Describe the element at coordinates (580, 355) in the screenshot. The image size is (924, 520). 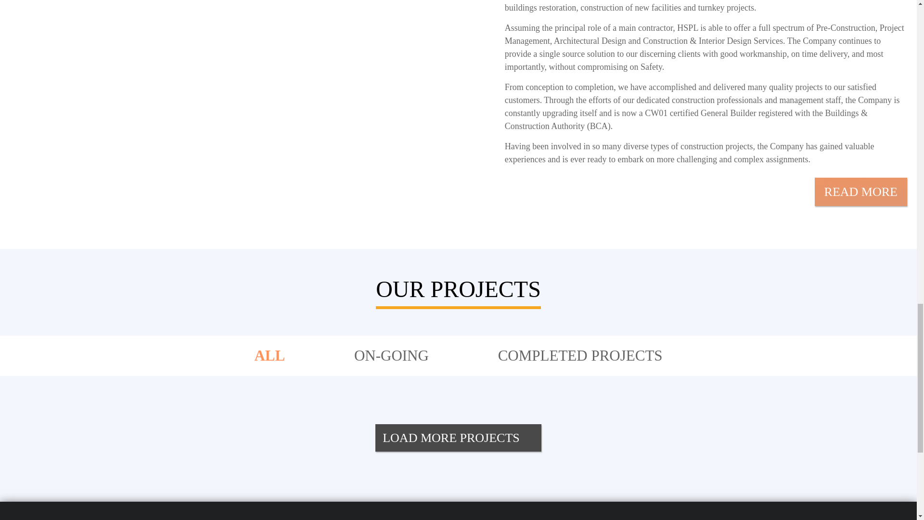
I see `COMPLETED PROJECTS` at that location.